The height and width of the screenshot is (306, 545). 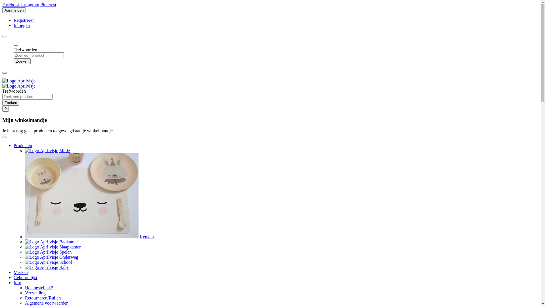 I want to click on Hoe bestellen?!, so click(x=39, y=288).